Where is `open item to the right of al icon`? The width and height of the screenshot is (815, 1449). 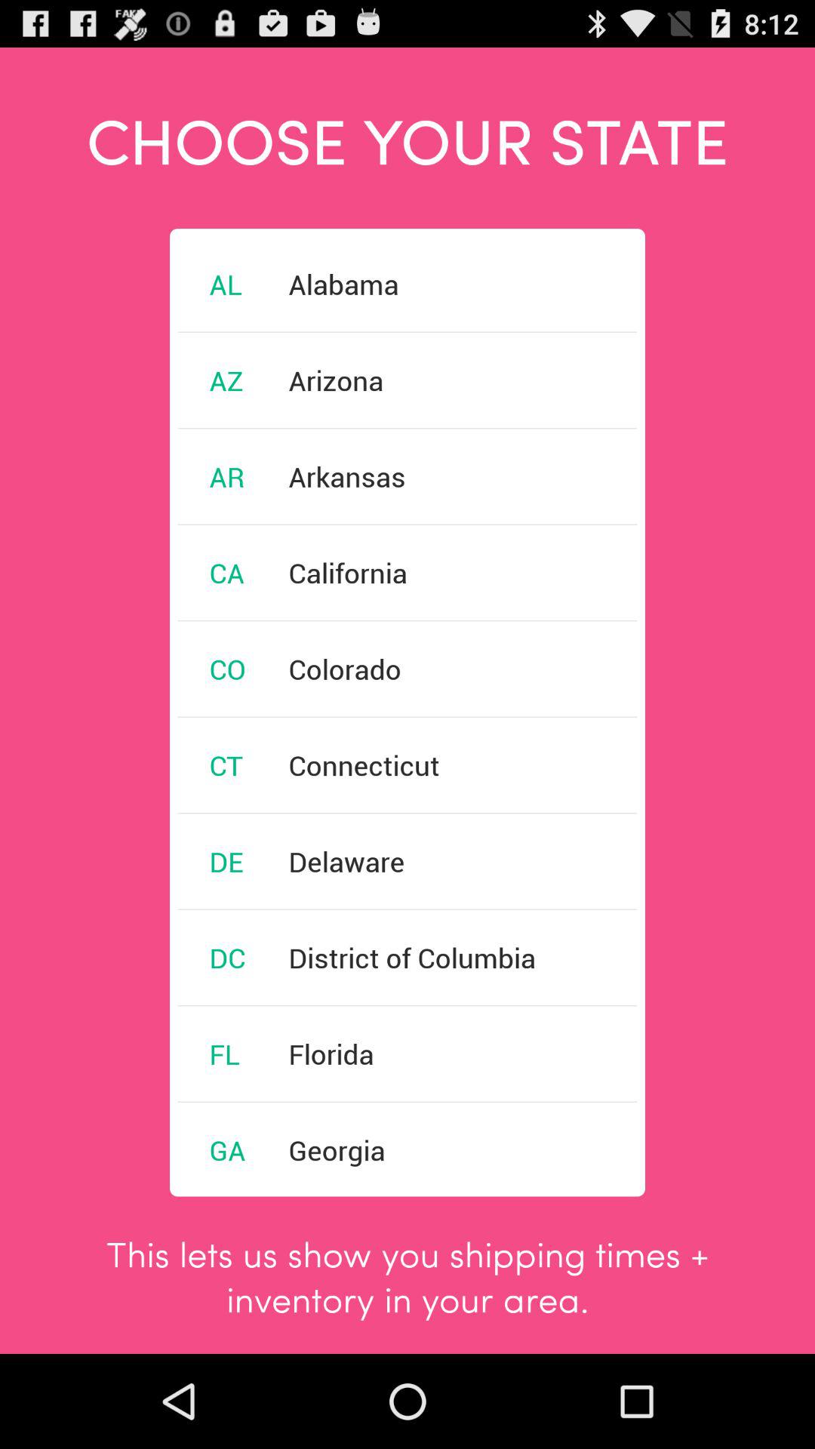 open item to the right of al icon is located at coordinates (343, 284).